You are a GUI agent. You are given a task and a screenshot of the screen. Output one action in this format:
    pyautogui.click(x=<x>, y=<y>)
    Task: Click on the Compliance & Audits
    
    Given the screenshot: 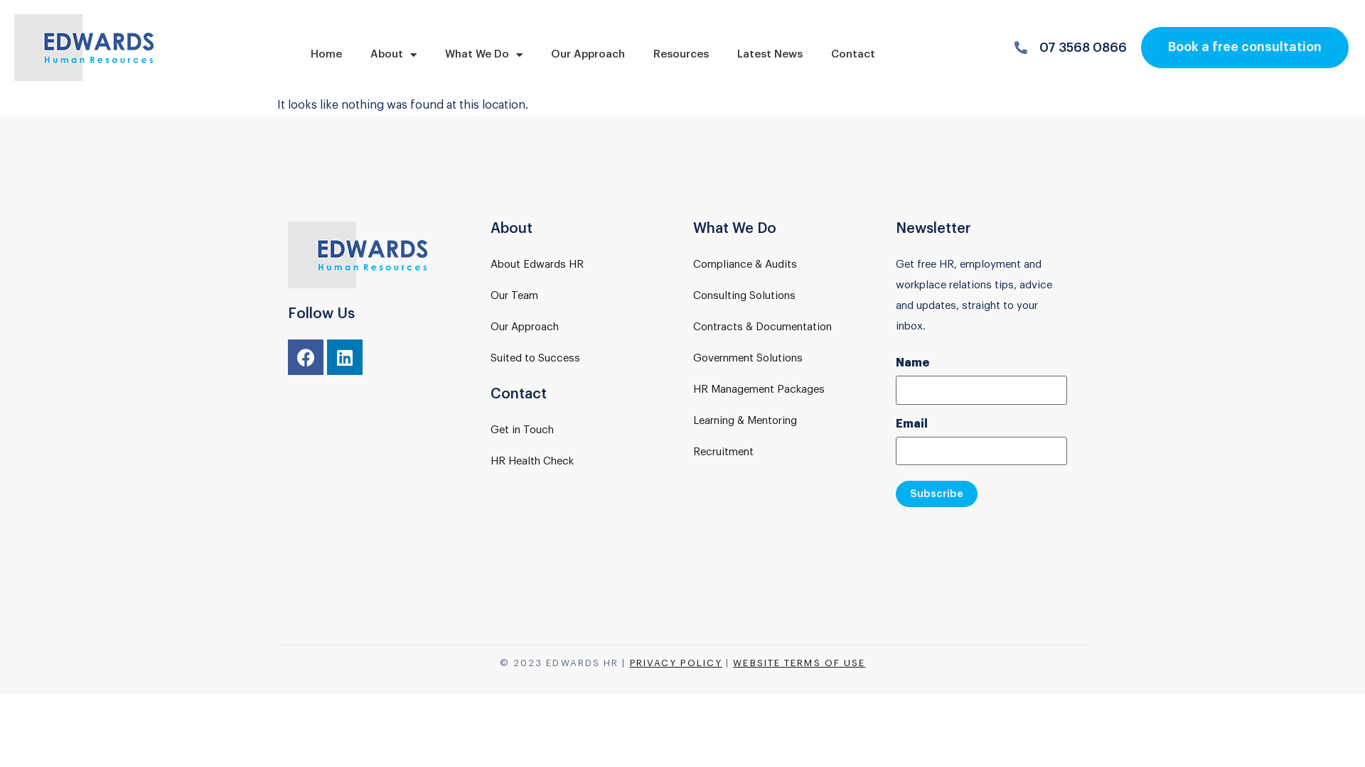 What is the action you would take?
    pyautogui.click(x=745, y=264)
    